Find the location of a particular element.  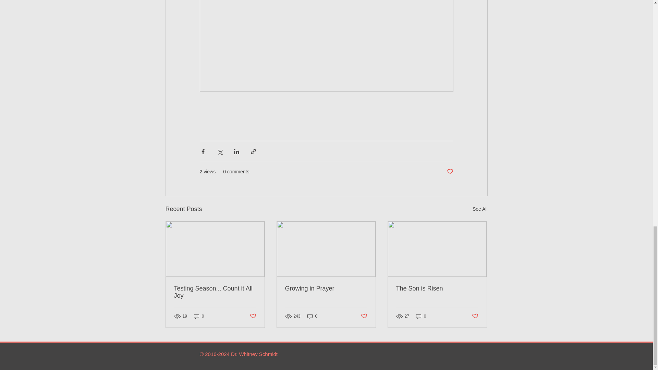

Post not marked as liked is located at coordinates (364, 316).